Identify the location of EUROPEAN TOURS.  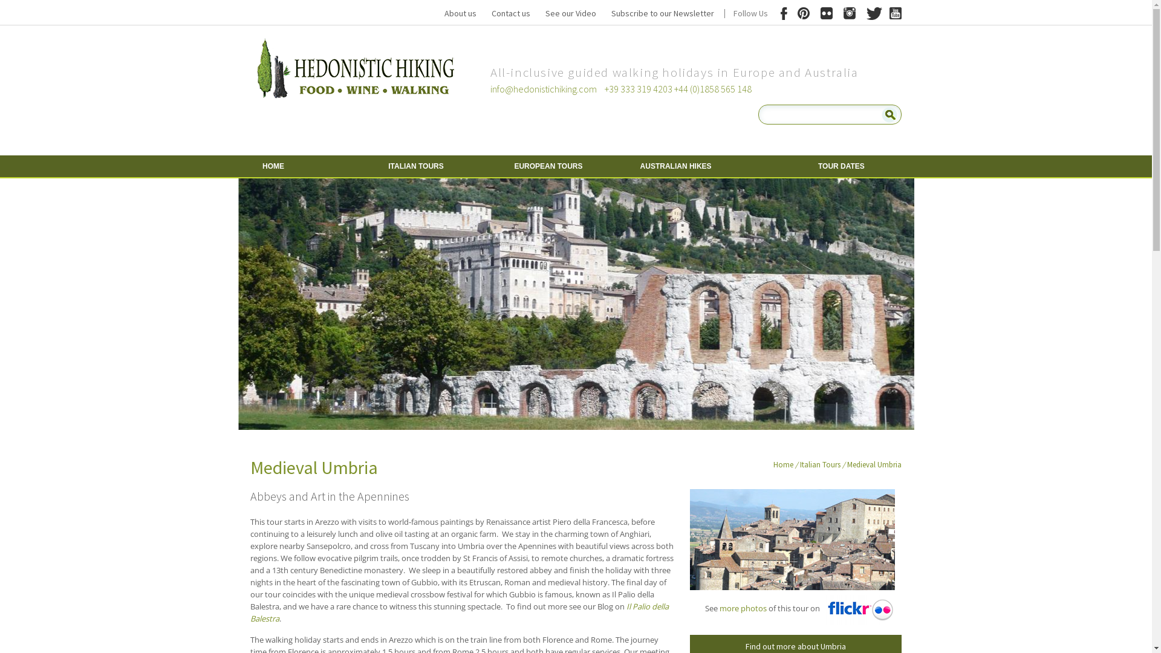
(558, 166).